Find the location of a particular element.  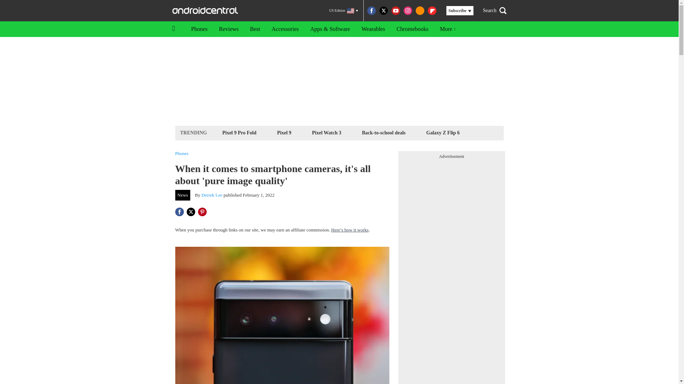

Reviews is located at coordinates (229, 29).